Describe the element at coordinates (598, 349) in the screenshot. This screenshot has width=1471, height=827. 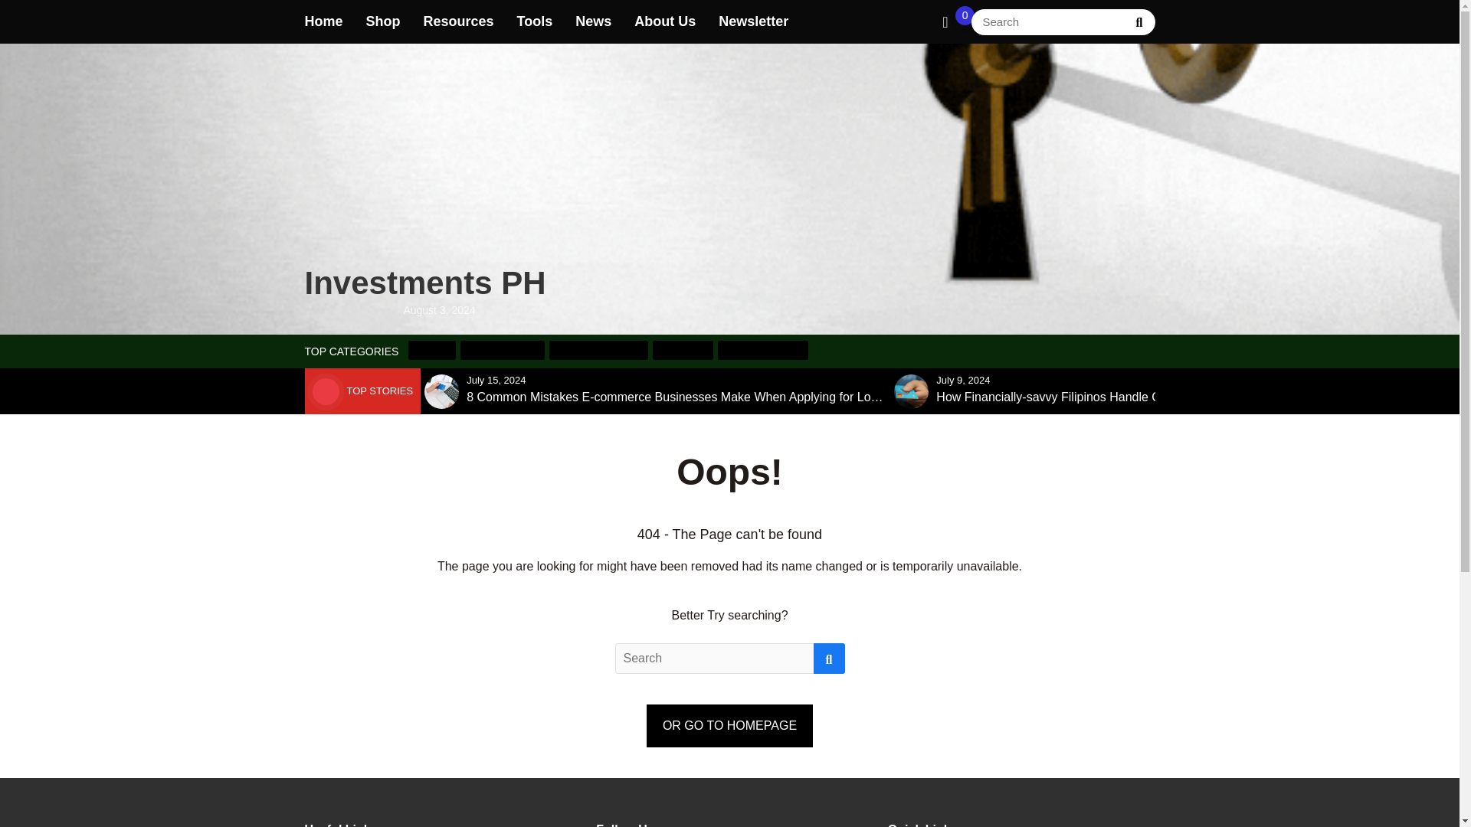
I see `Business Updates` at that location.